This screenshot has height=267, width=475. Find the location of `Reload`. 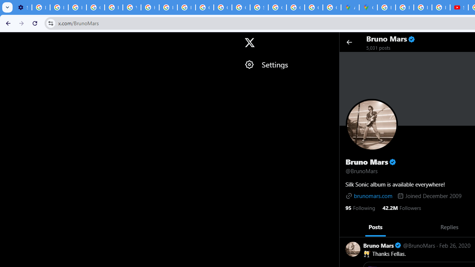

Reload is located at coordinates (35, 23).